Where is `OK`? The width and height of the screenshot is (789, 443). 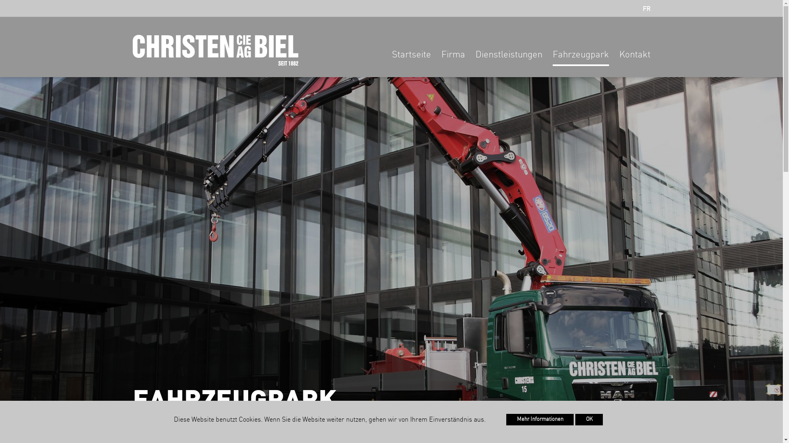 OK is located at coordinates (589, 420).